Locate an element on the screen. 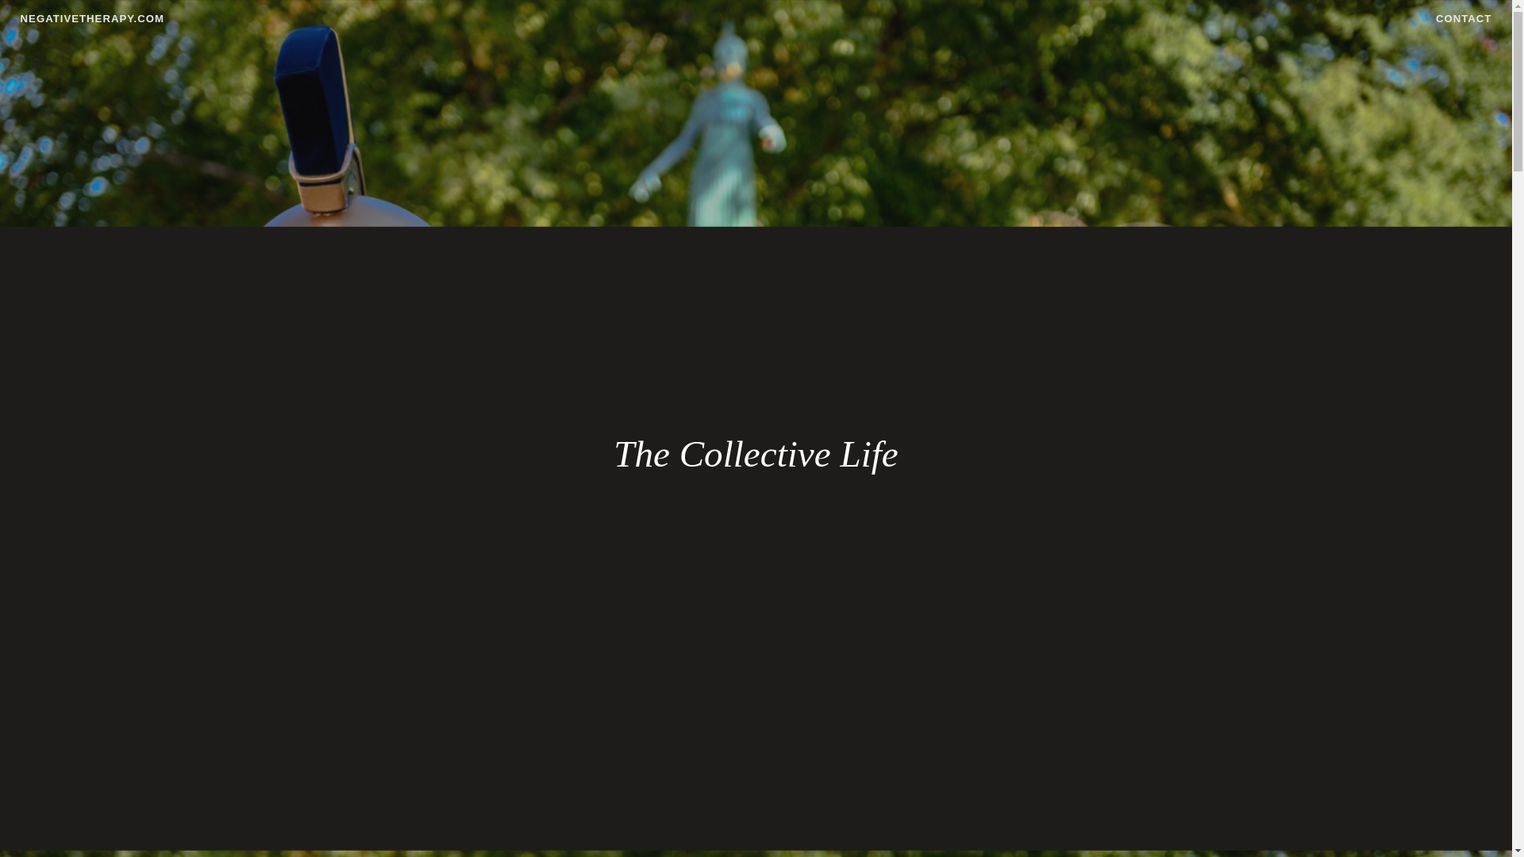 The height and width of the screenshot is (857, 1524). CONTACT is located at coordinates (1464, 17).